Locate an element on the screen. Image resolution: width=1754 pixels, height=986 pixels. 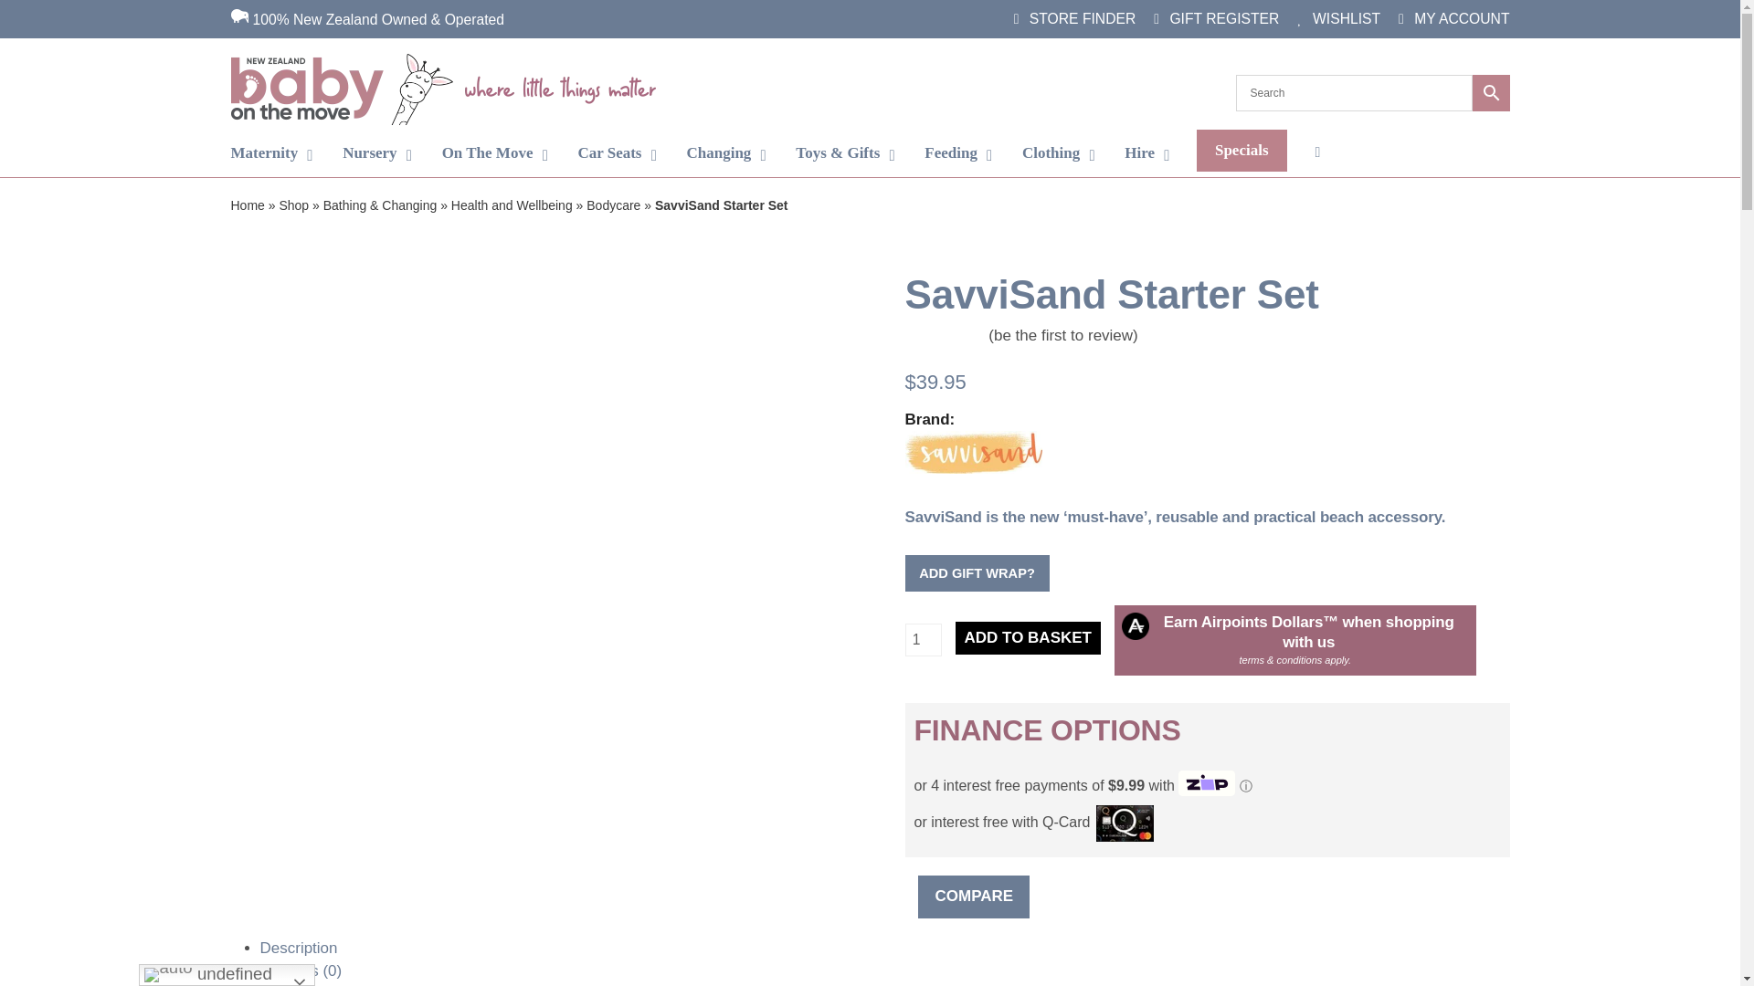
GIFT REGISTER is located at coordinates (1216, 18).